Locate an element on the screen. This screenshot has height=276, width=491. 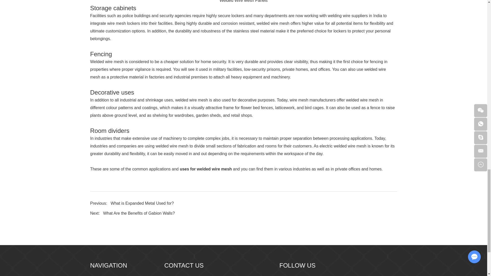
uses for welded wire mesh is located at coordinates (206, 169).